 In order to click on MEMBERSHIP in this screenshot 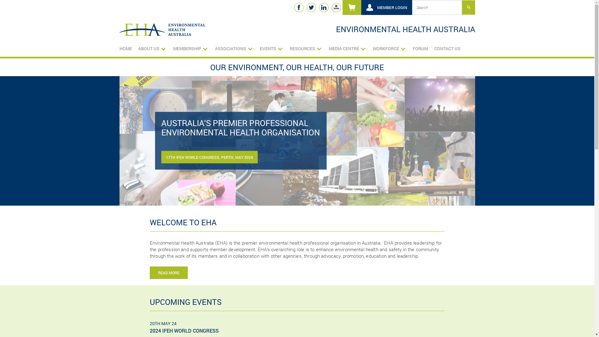, I will do `click(191, 49)`.